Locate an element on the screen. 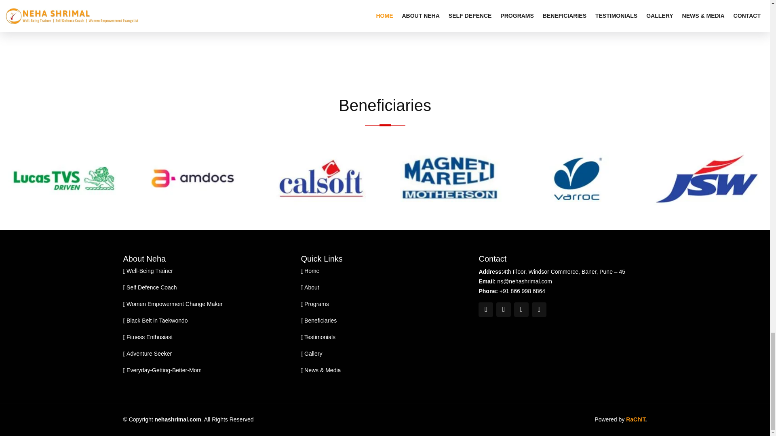 The height and width of the screenshot is (436, 776). About is located at coordinates (311, 287).